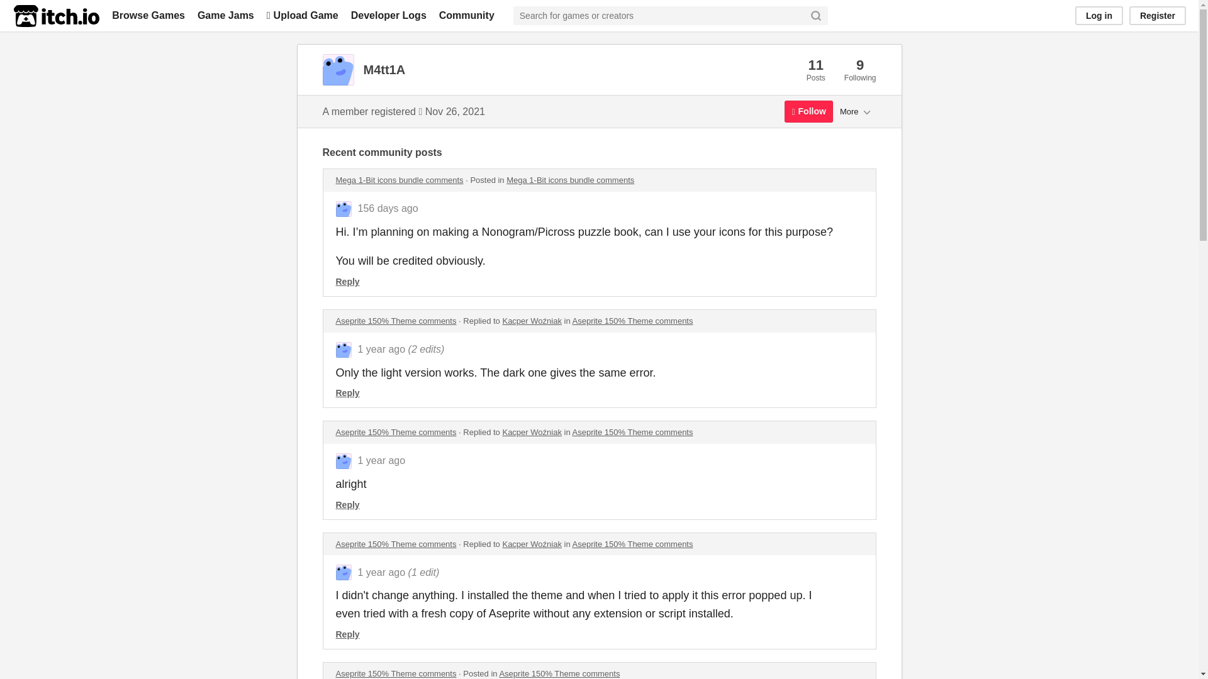 Image resolution: width=1208 pixels, height=679 pixels. Describe the element at coordinates (400, 180) in the screenshot. I see `Mega 1-Bit icons bundle comments` at that location.